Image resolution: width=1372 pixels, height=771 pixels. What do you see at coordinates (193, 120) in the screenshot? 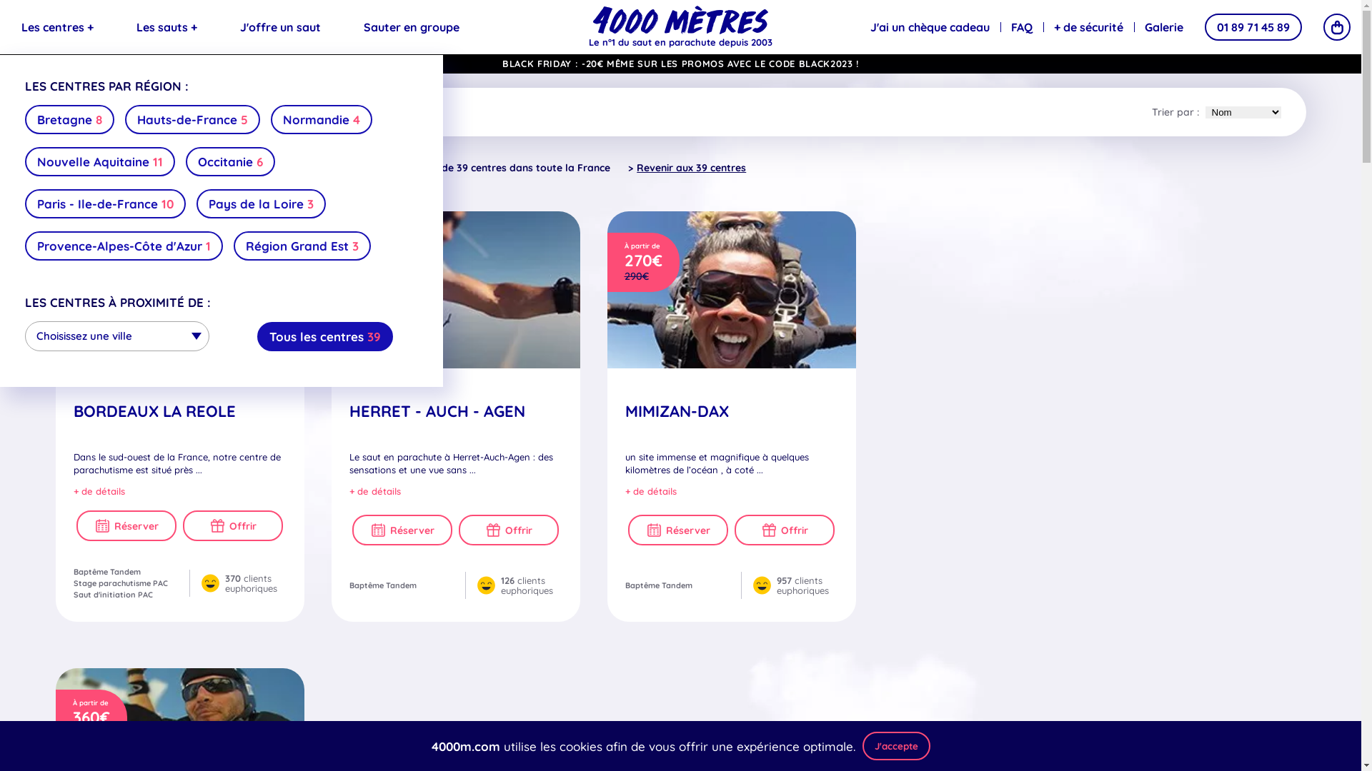
I see `Hauts-de-France 5` at bounding box center [193, 120].